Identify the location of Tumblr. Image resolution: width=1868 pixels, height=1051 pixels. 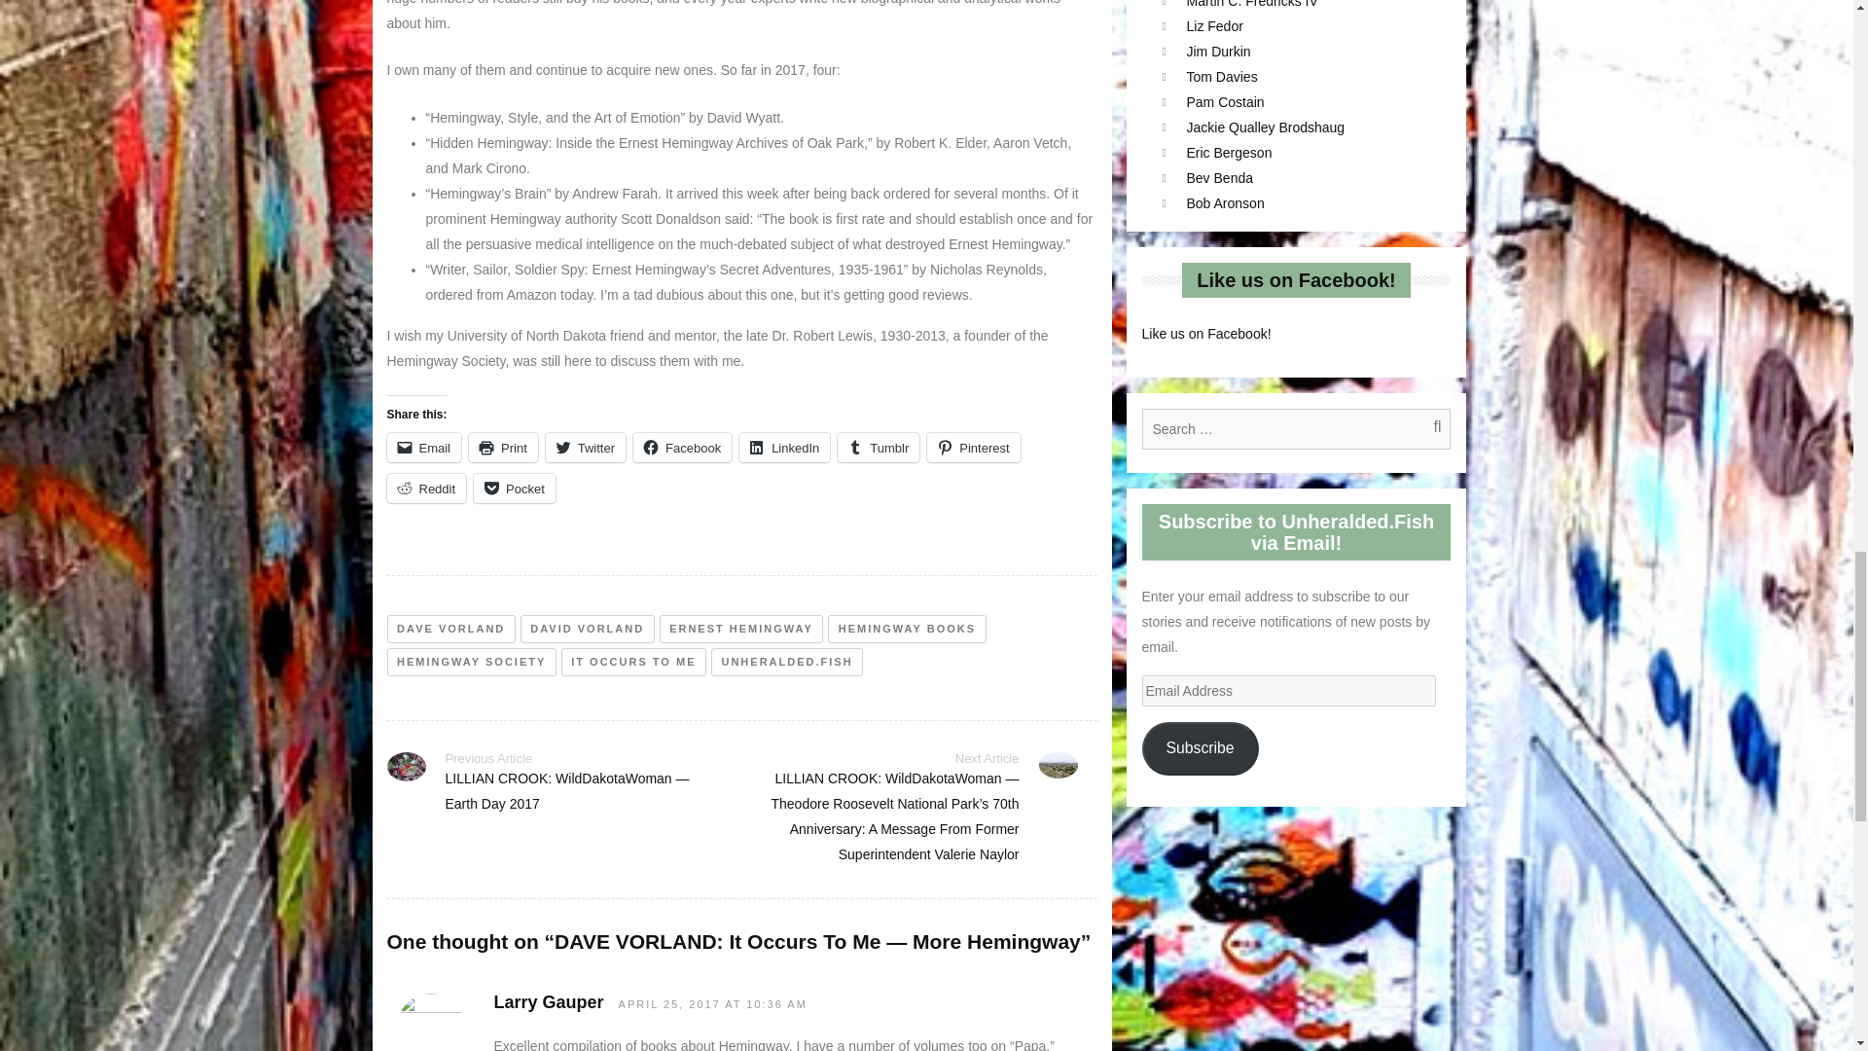
(878, 448).